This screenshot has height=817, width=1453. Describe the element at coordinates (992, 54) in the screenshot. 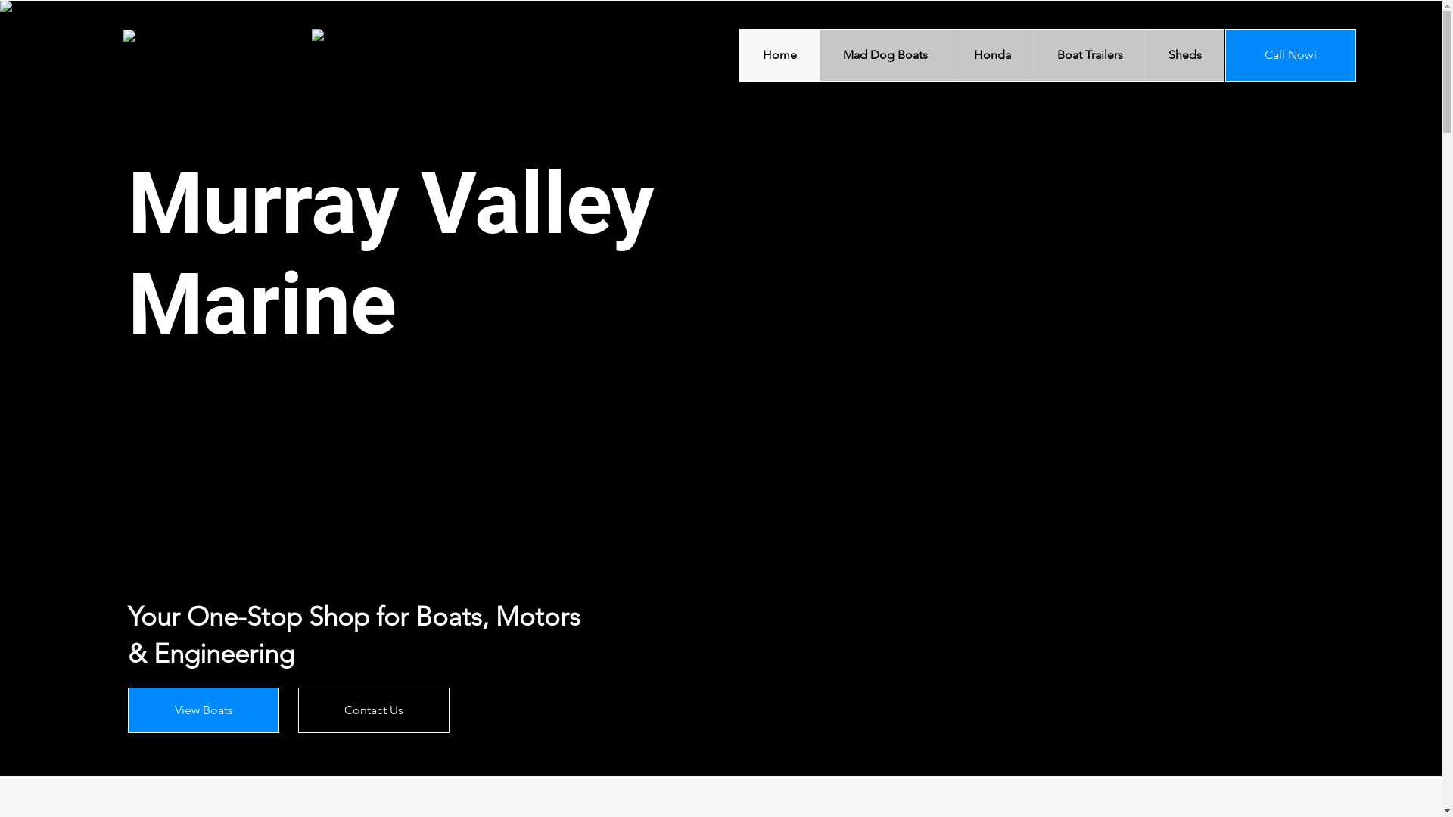

I see `Honda` at that location.